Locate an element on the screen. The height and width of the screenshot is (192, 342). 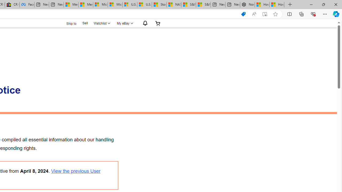
Facebook is located at coordinates (27, 5).